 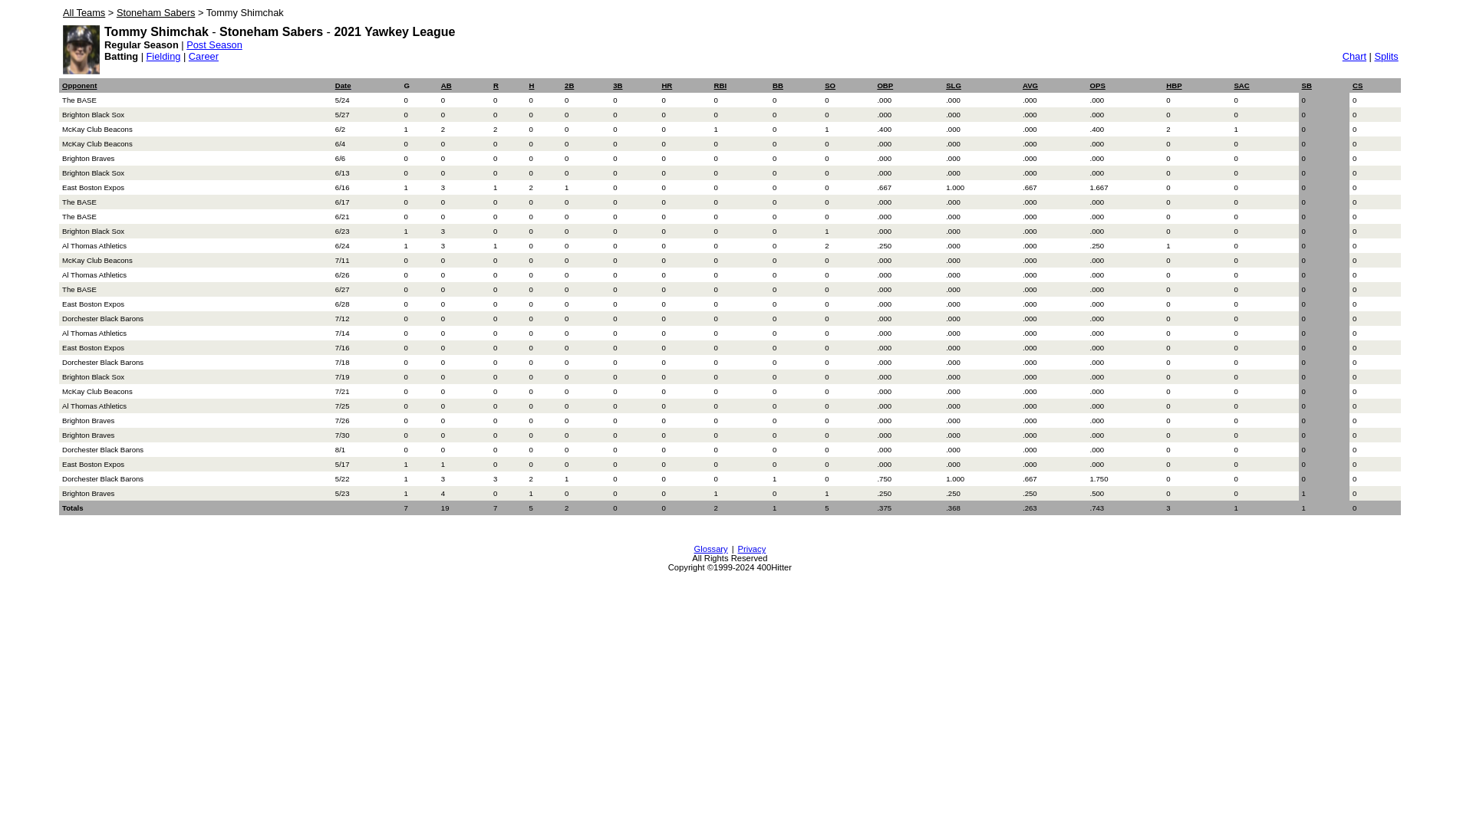 I want to click on HR, so click(x=667, y=86).